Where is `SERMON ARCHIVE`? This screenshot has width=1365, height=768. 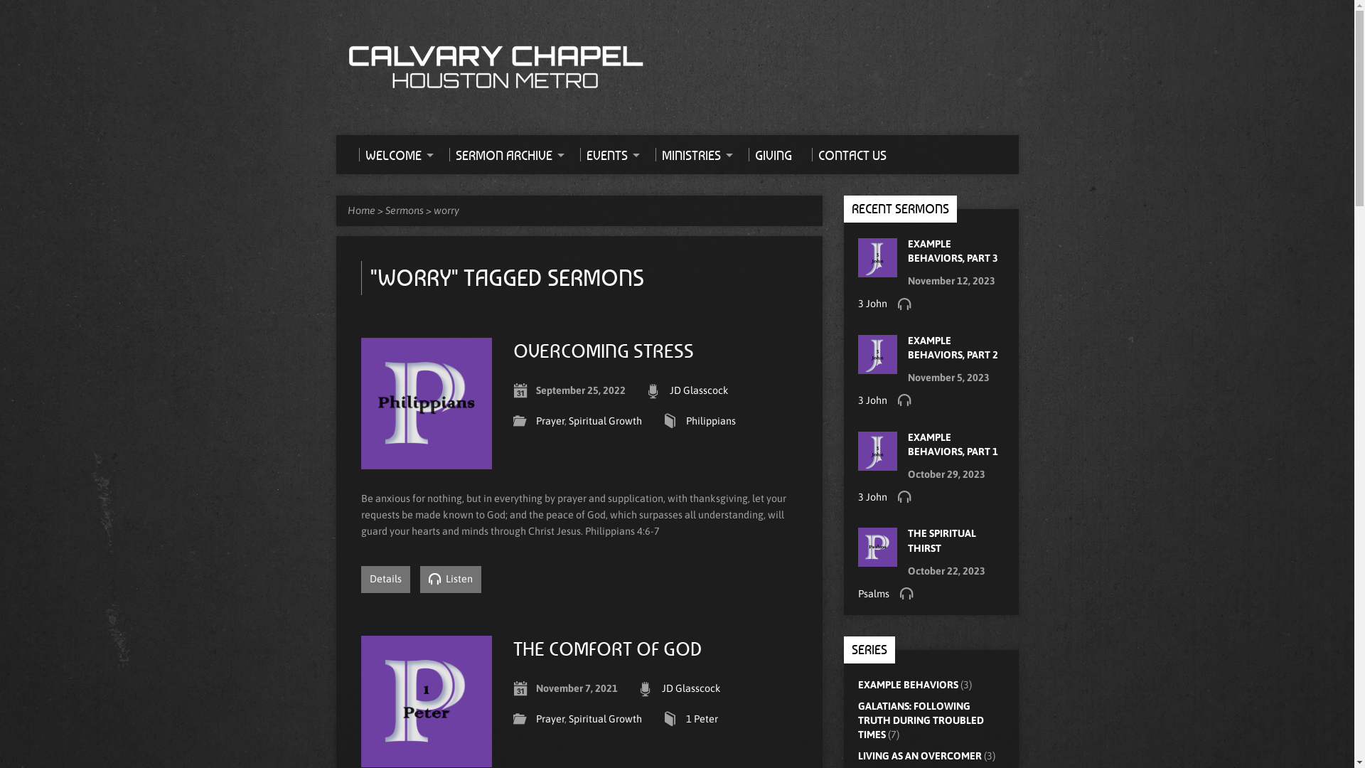 SERMON ARCHIVE is located at coordinates (505, 155).